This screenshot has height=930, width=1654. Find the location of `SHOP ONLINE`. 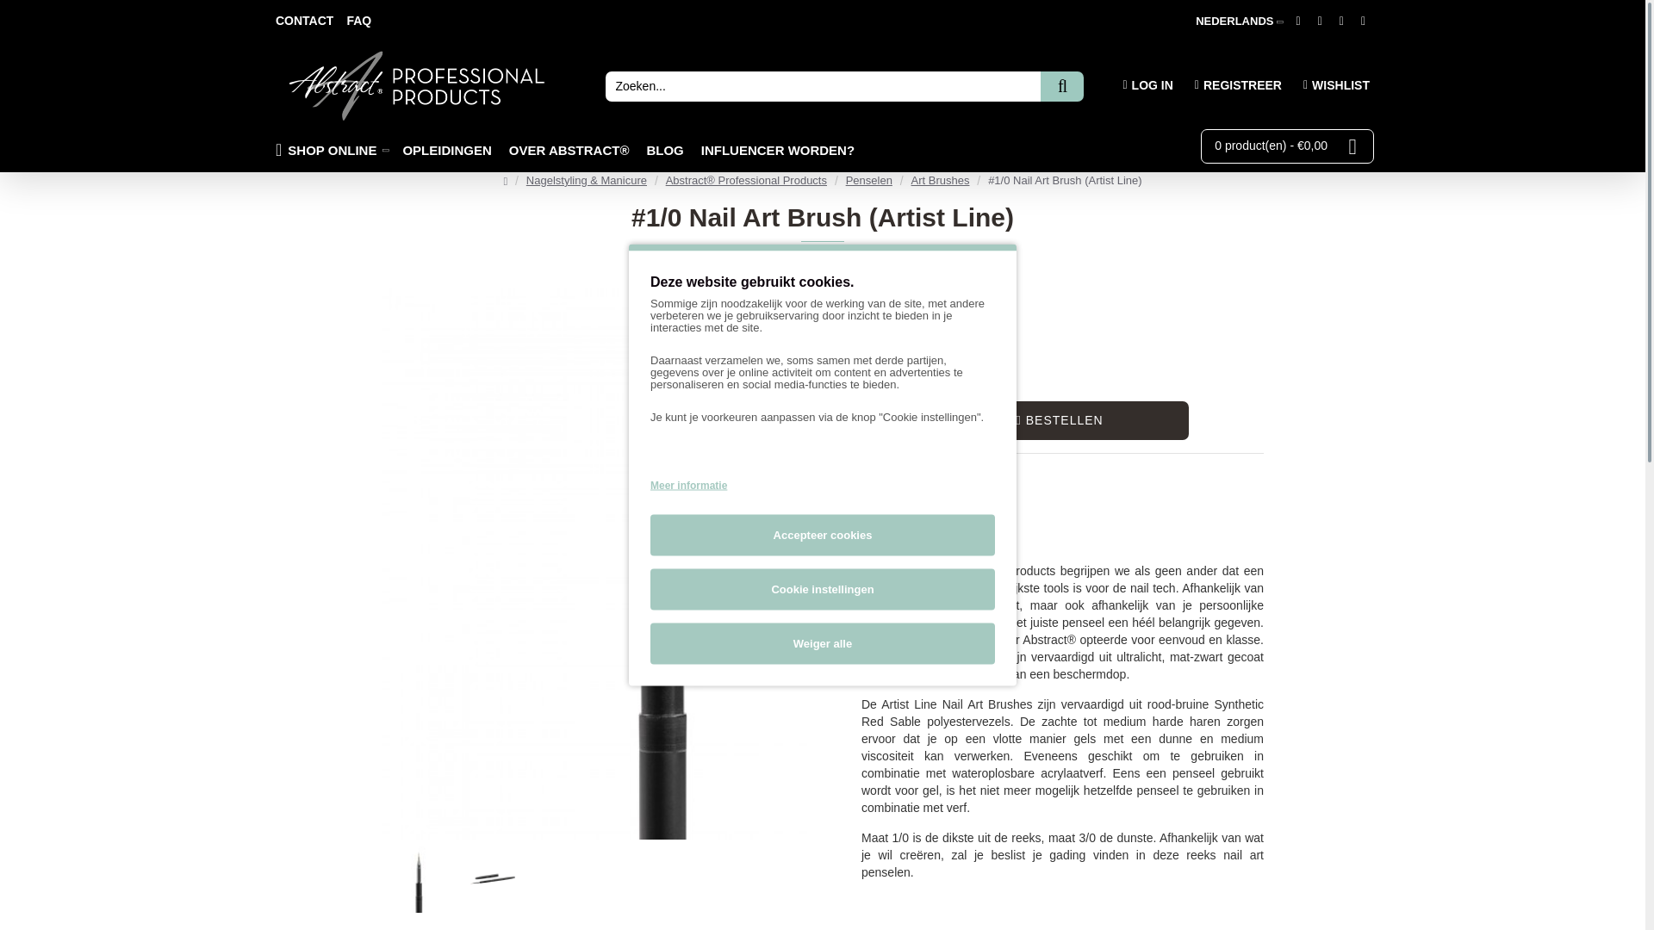

SHOP ONLINE is located at coordinates (334, 150).